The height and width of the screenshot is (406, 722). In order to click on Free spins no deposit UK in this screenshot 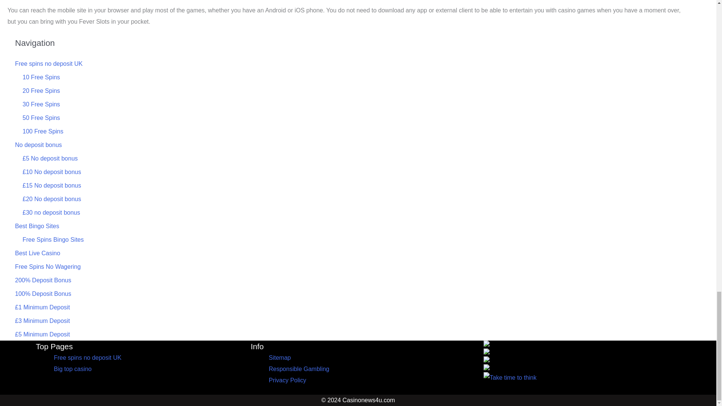, I will do `click(49, 64)`.